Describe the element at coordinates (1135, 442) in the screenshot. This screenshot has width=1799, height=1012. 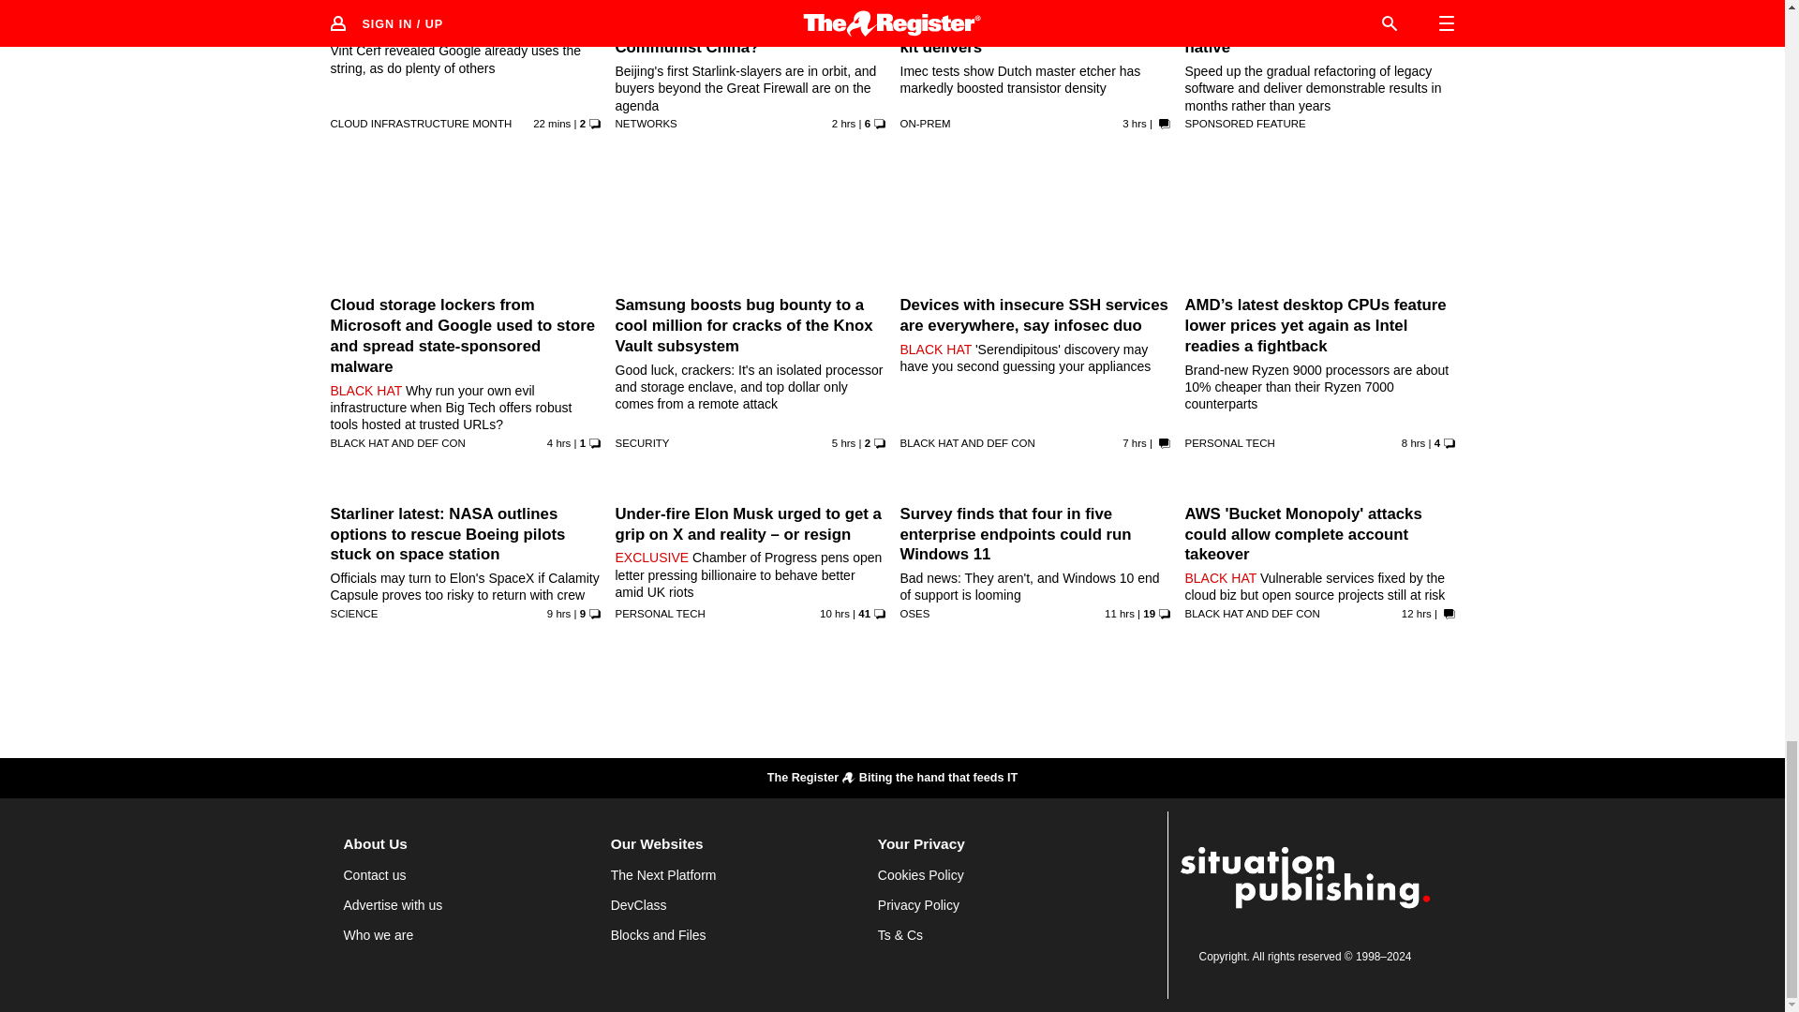
I see `7 Aug 2024 23:0` at that location.